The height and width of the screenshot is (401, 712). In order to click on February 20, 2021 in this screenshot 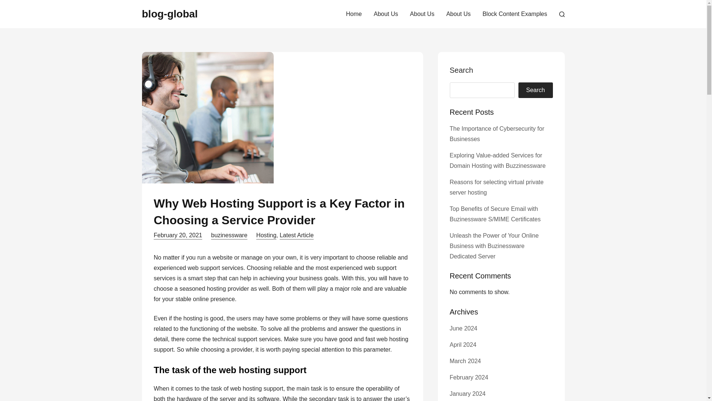, I will do `click(178, 235)`.